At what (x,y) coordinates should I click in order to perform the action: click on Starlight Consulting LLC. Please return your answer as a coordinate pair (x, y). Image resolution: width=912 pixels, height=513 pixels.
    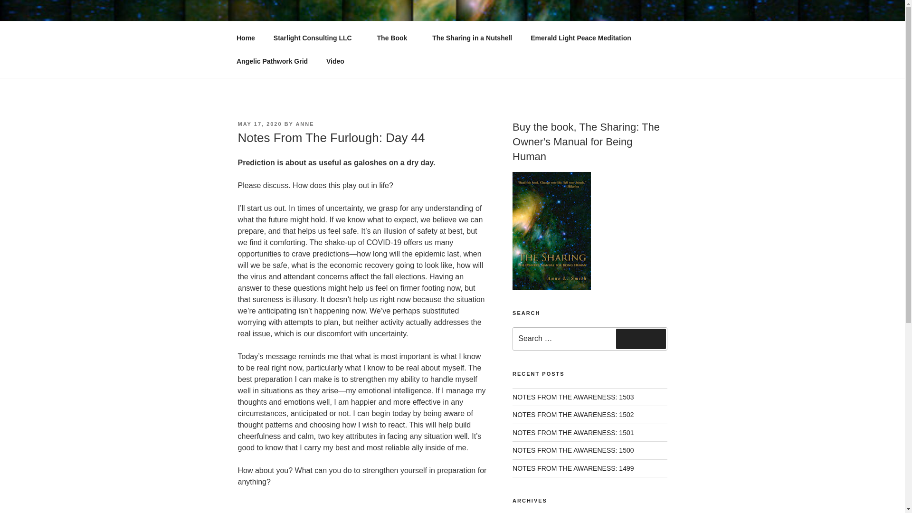
    Looking at the image, I should click on (315, 38).